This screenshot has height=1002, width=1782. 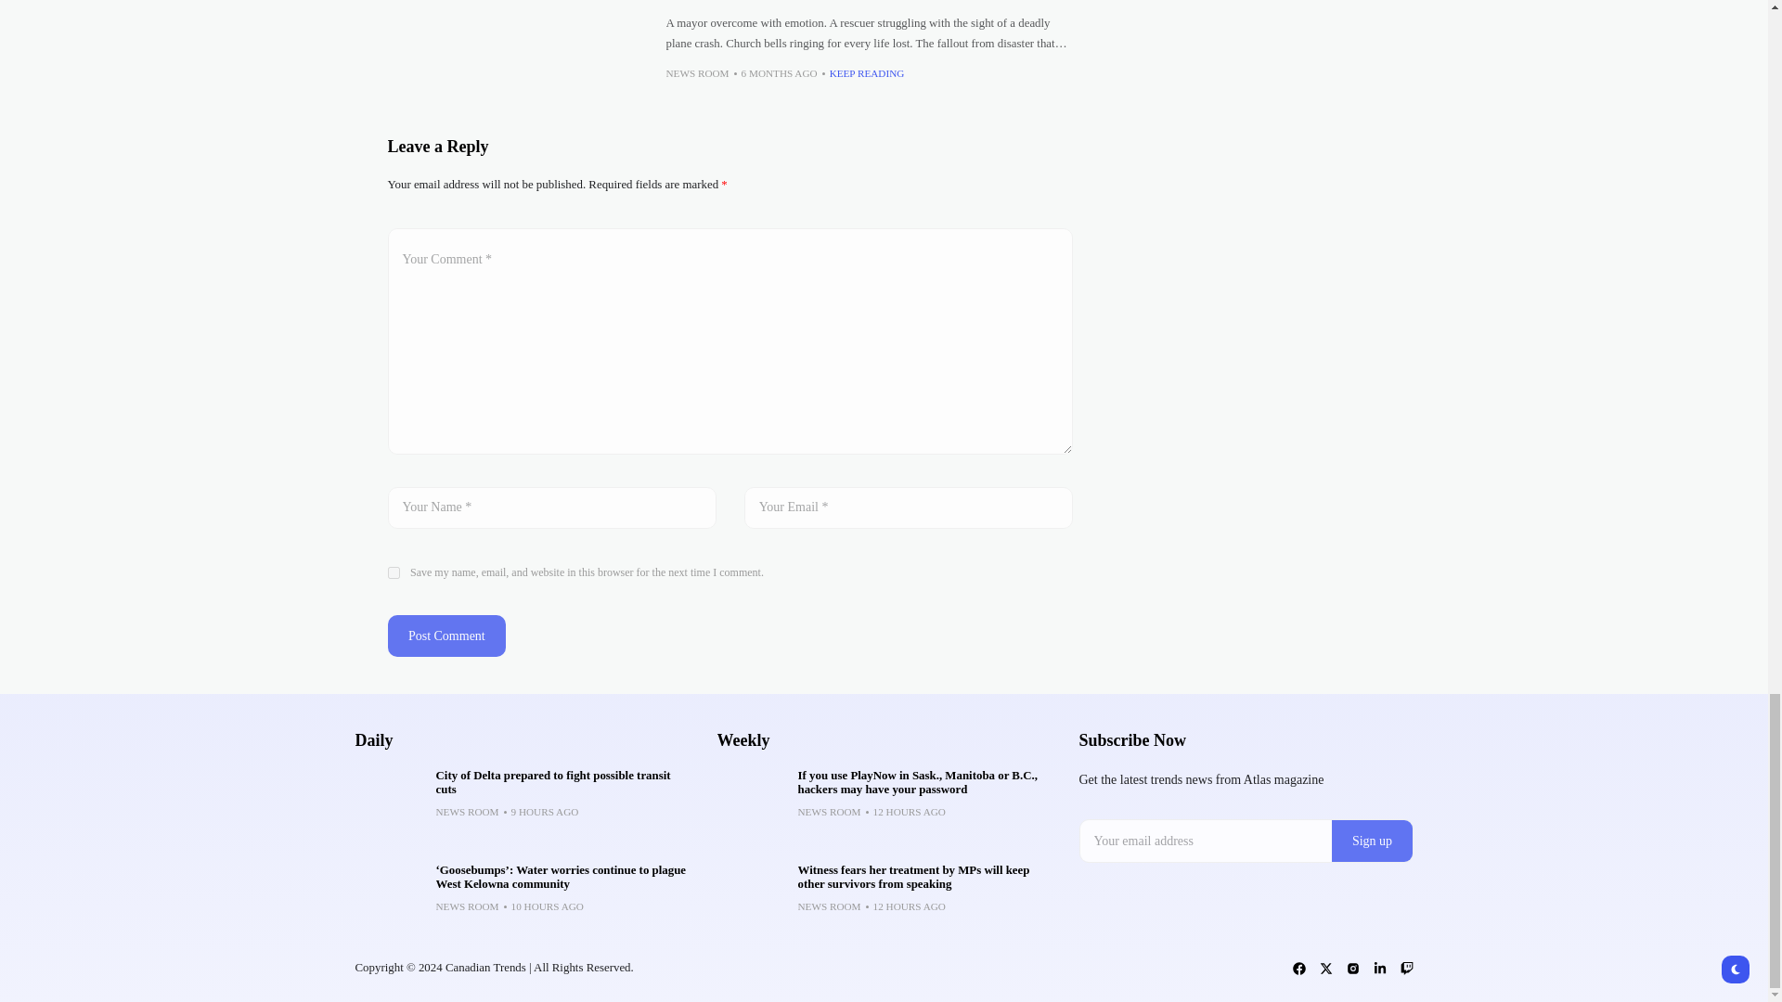 I want to click on Post Comment, so click(x=447, y=636).